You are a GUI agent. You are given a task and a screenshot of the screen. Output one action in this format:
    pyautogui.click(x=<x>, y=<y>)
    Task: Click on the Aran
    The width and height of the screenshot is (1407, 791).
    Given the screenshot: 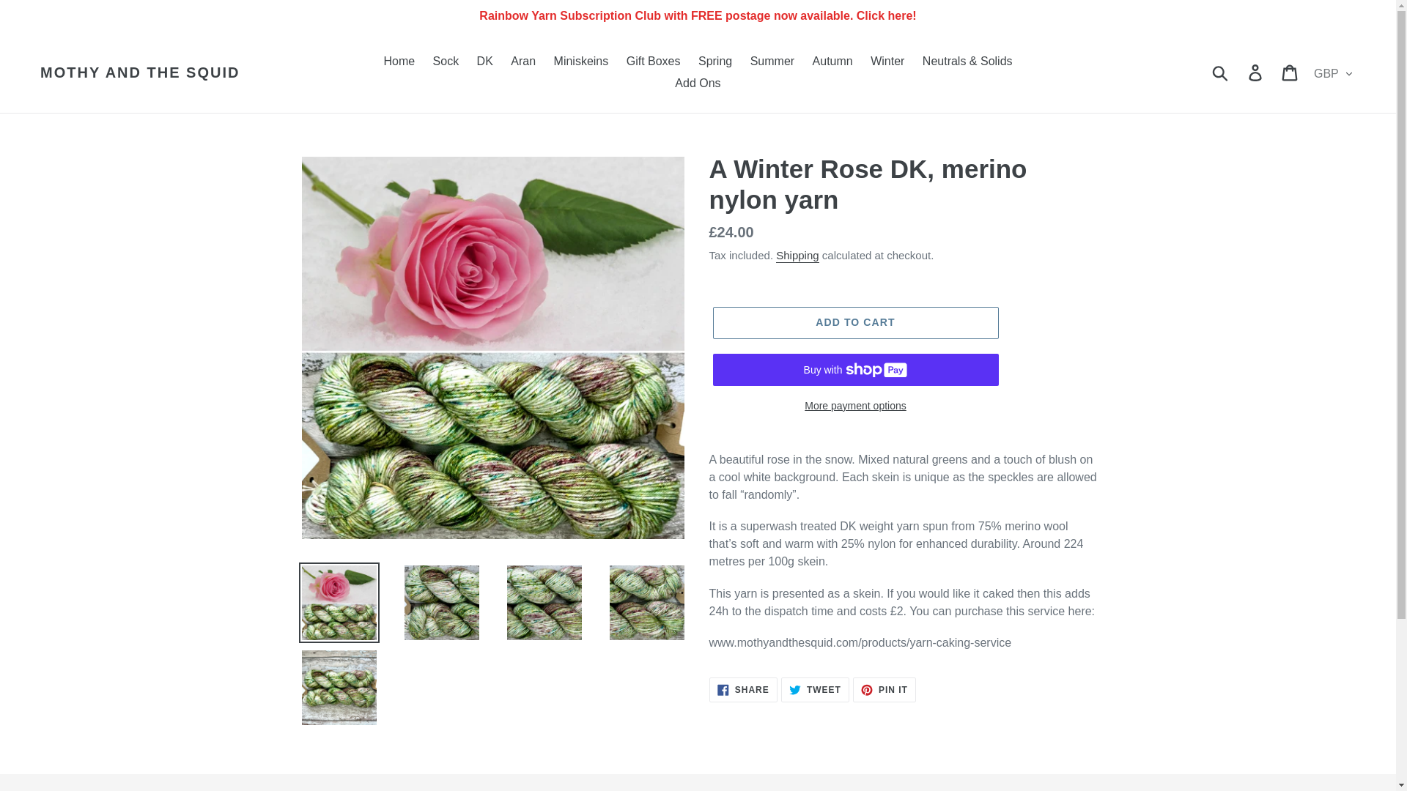 What is the action you would take?
    pyautogui.click(x=523, y=62)
    